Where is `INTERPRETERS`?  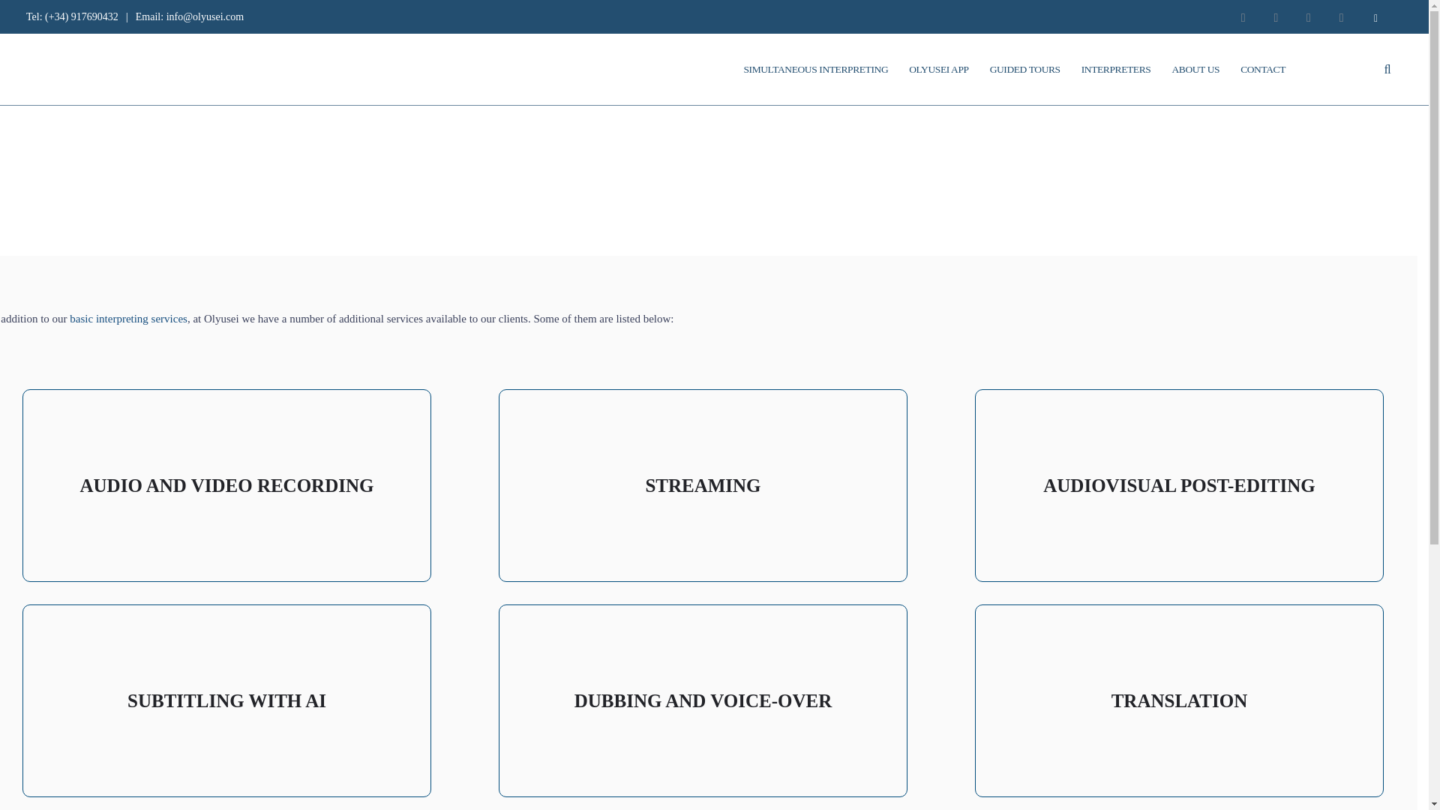 INTERPRETERS is located at coordinates (1116, 68).